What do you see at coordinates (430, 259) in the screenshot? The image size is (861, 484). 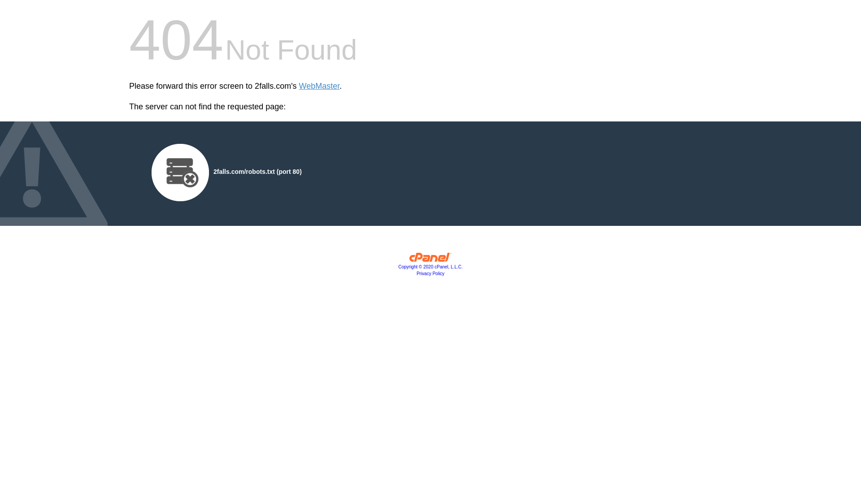 I see `cPanel, Inc.` at bounding box center [430, 259].